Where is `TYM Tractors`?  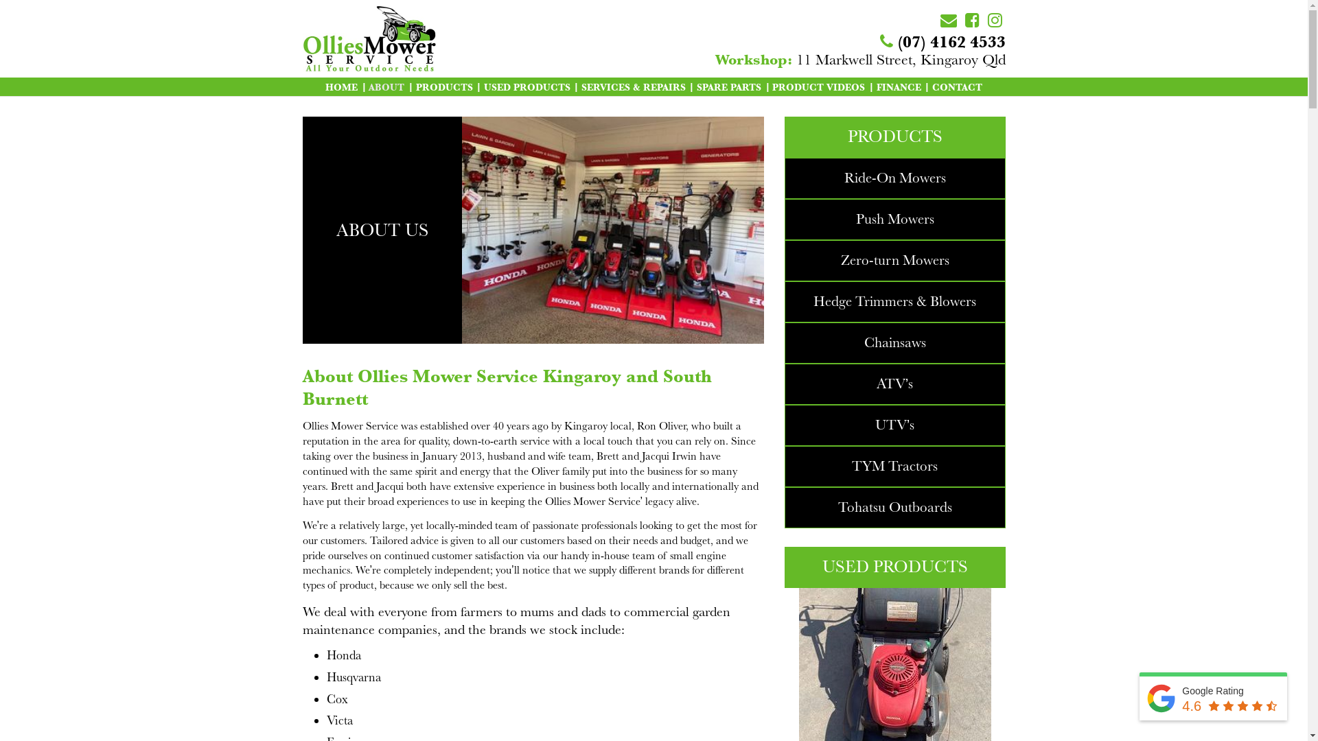 TYM Tractors is located at coordinates (895, 467).